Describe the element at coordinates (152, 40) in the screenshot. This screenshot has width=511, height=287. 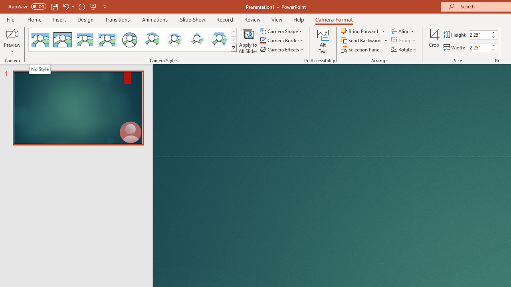
I see `Center Shadow Circle` at that location.